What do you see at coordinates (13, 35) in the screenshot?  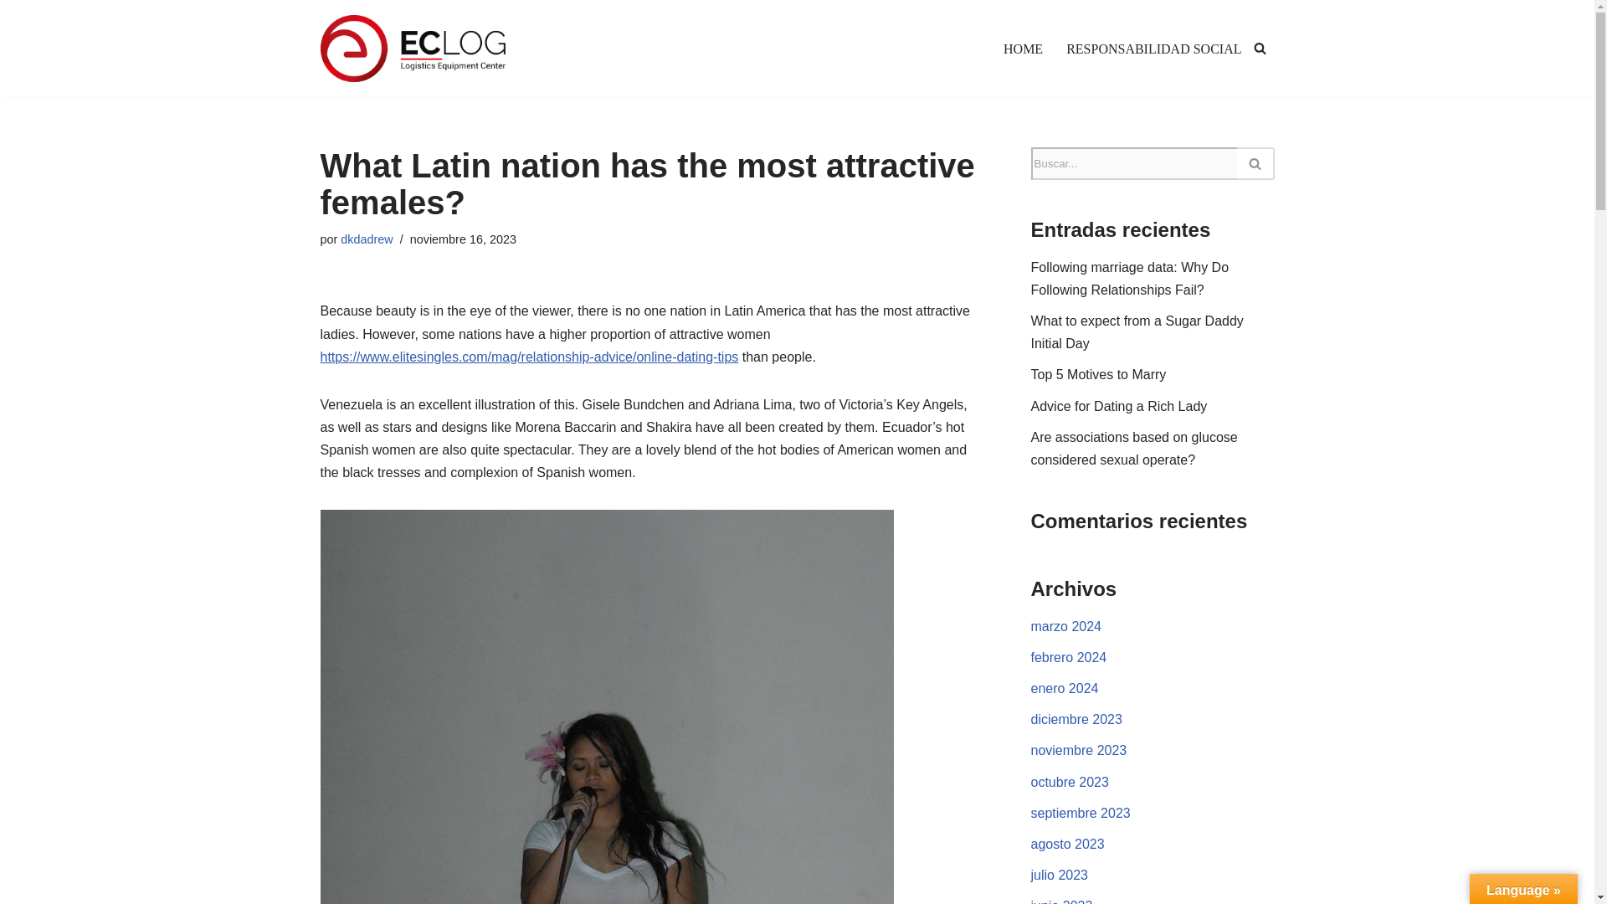 I see `Saltar al contenido` at bounding box center [13, 35].